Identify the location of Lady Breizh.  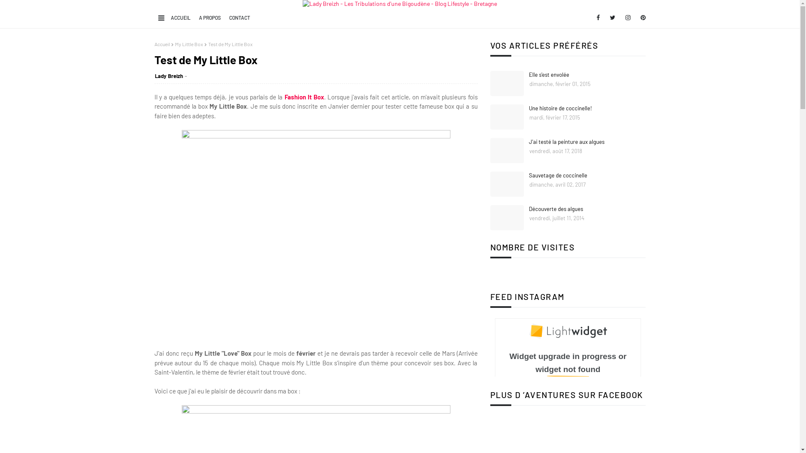
(169, 75).